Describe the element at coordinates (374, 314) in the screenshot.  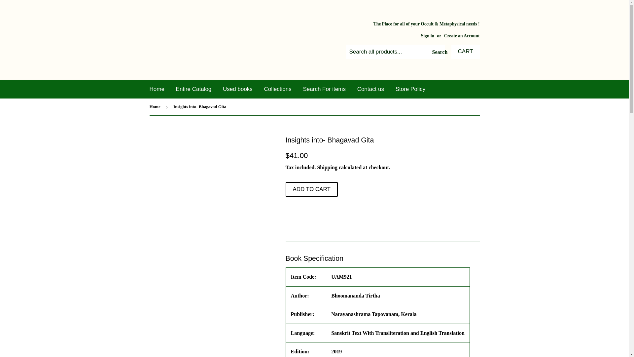
I see `Narayanashrama Tapovanam, Kerala` at that location.